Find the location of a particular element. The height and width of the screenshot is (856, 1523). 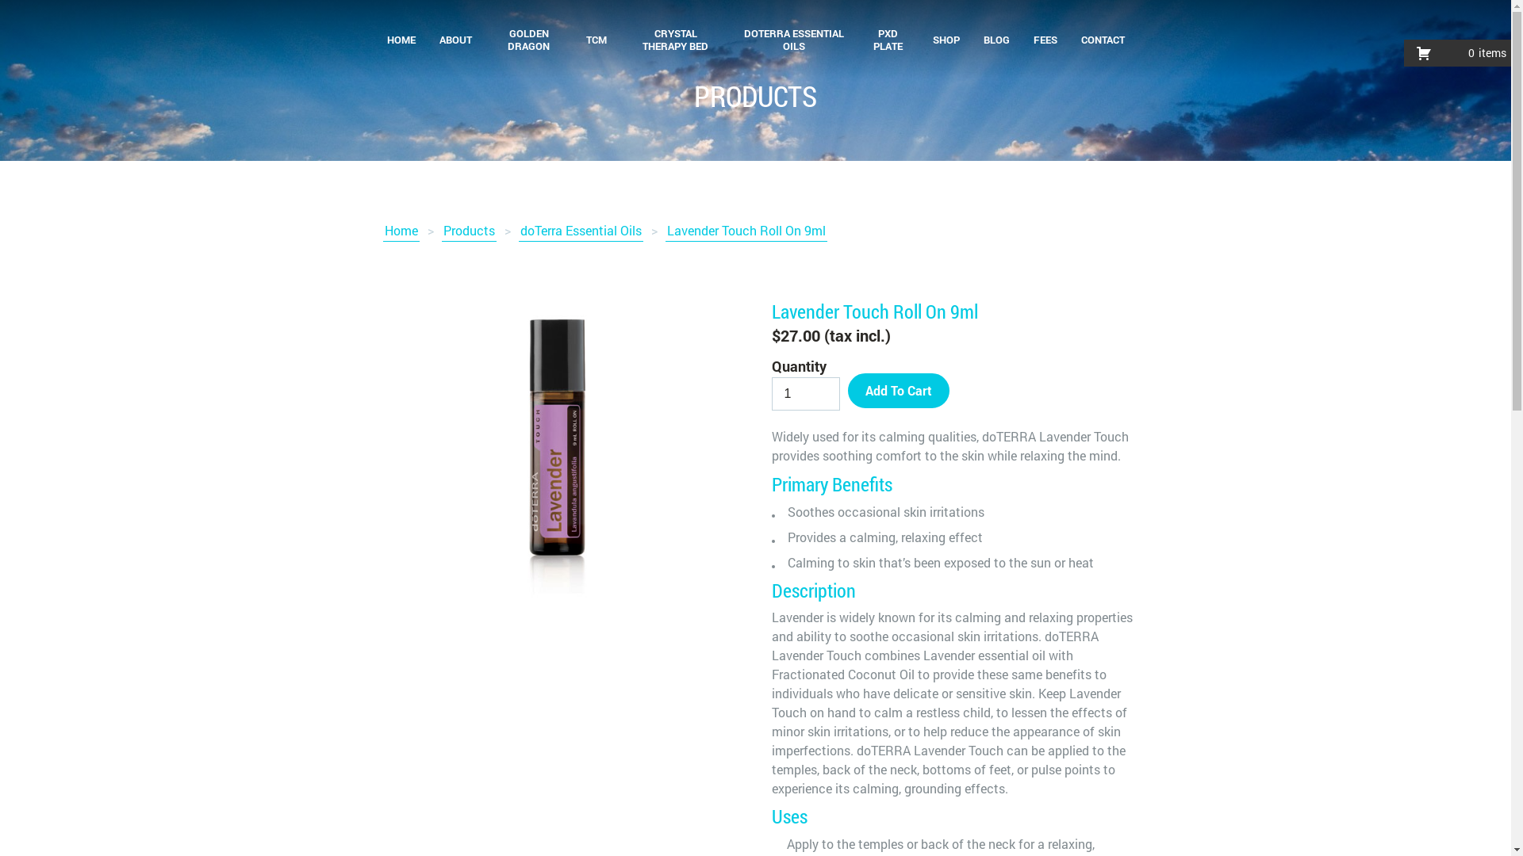

SHOP is located at coordinates (946, 40).